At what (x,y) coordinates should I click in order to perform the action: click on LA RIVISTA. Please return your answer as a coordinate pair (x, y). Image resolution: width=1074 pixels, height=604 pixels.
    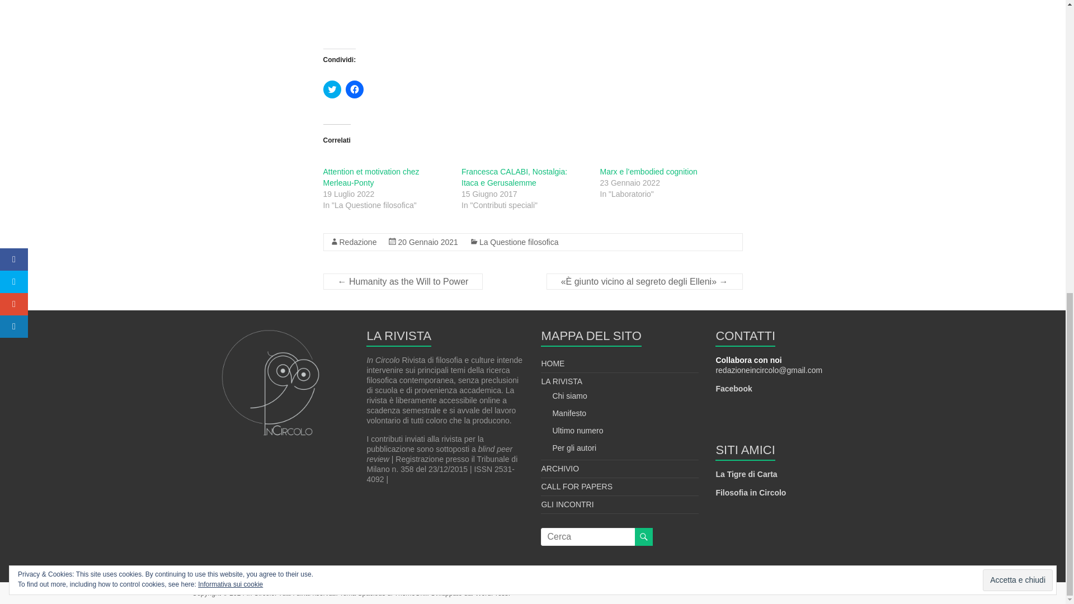
    Looking at the image, I should click on (562, 381).